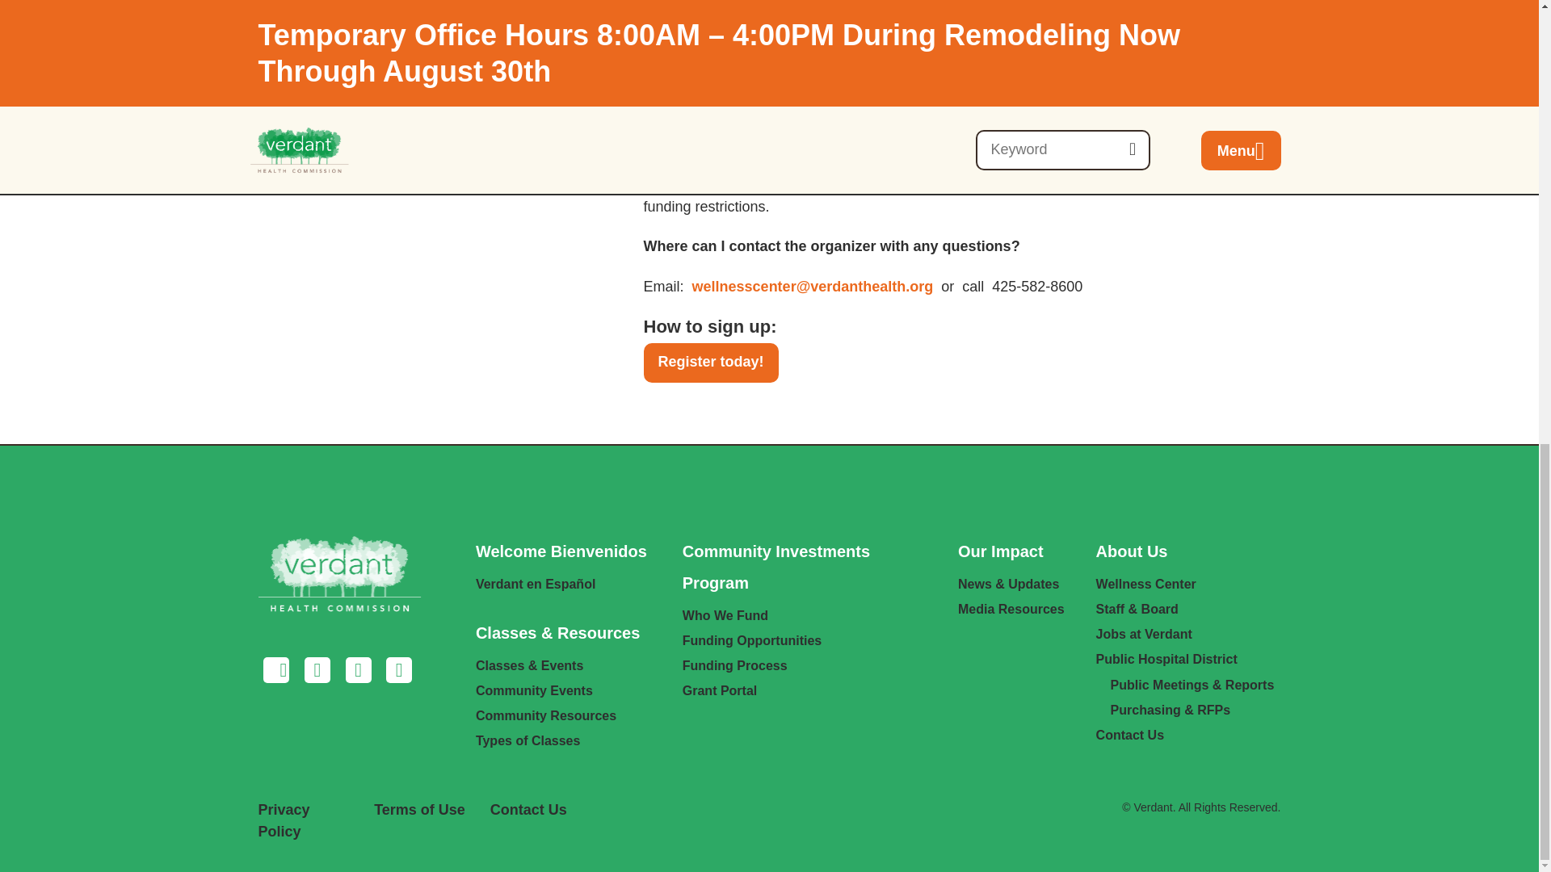 The width and height of the screenshot is (1551, 872). Describe the element at coordinates (277, 672) in the screenshot. I see `Facebook link` at that location.